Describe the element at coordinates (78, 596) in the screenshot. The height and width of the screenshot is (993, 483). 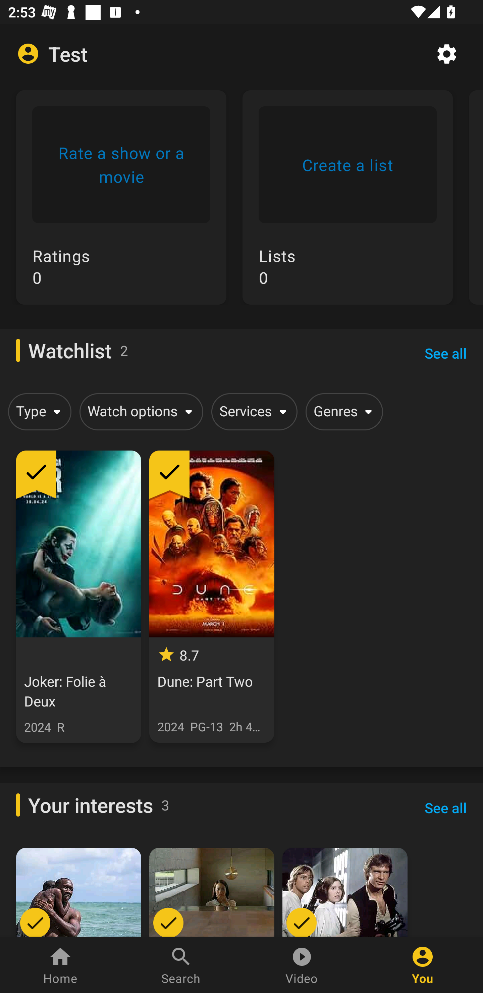
I see `Joker: Folie à Deux 2024  R  ` at that location.